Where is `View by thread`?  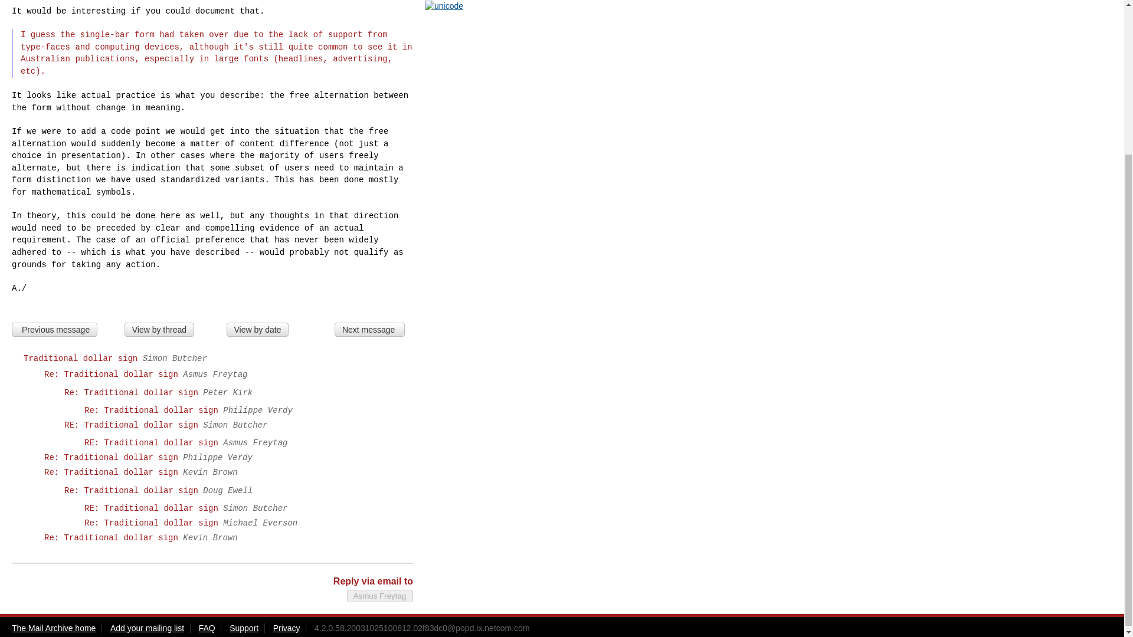 View by thread is located at coordinates (159, 329).